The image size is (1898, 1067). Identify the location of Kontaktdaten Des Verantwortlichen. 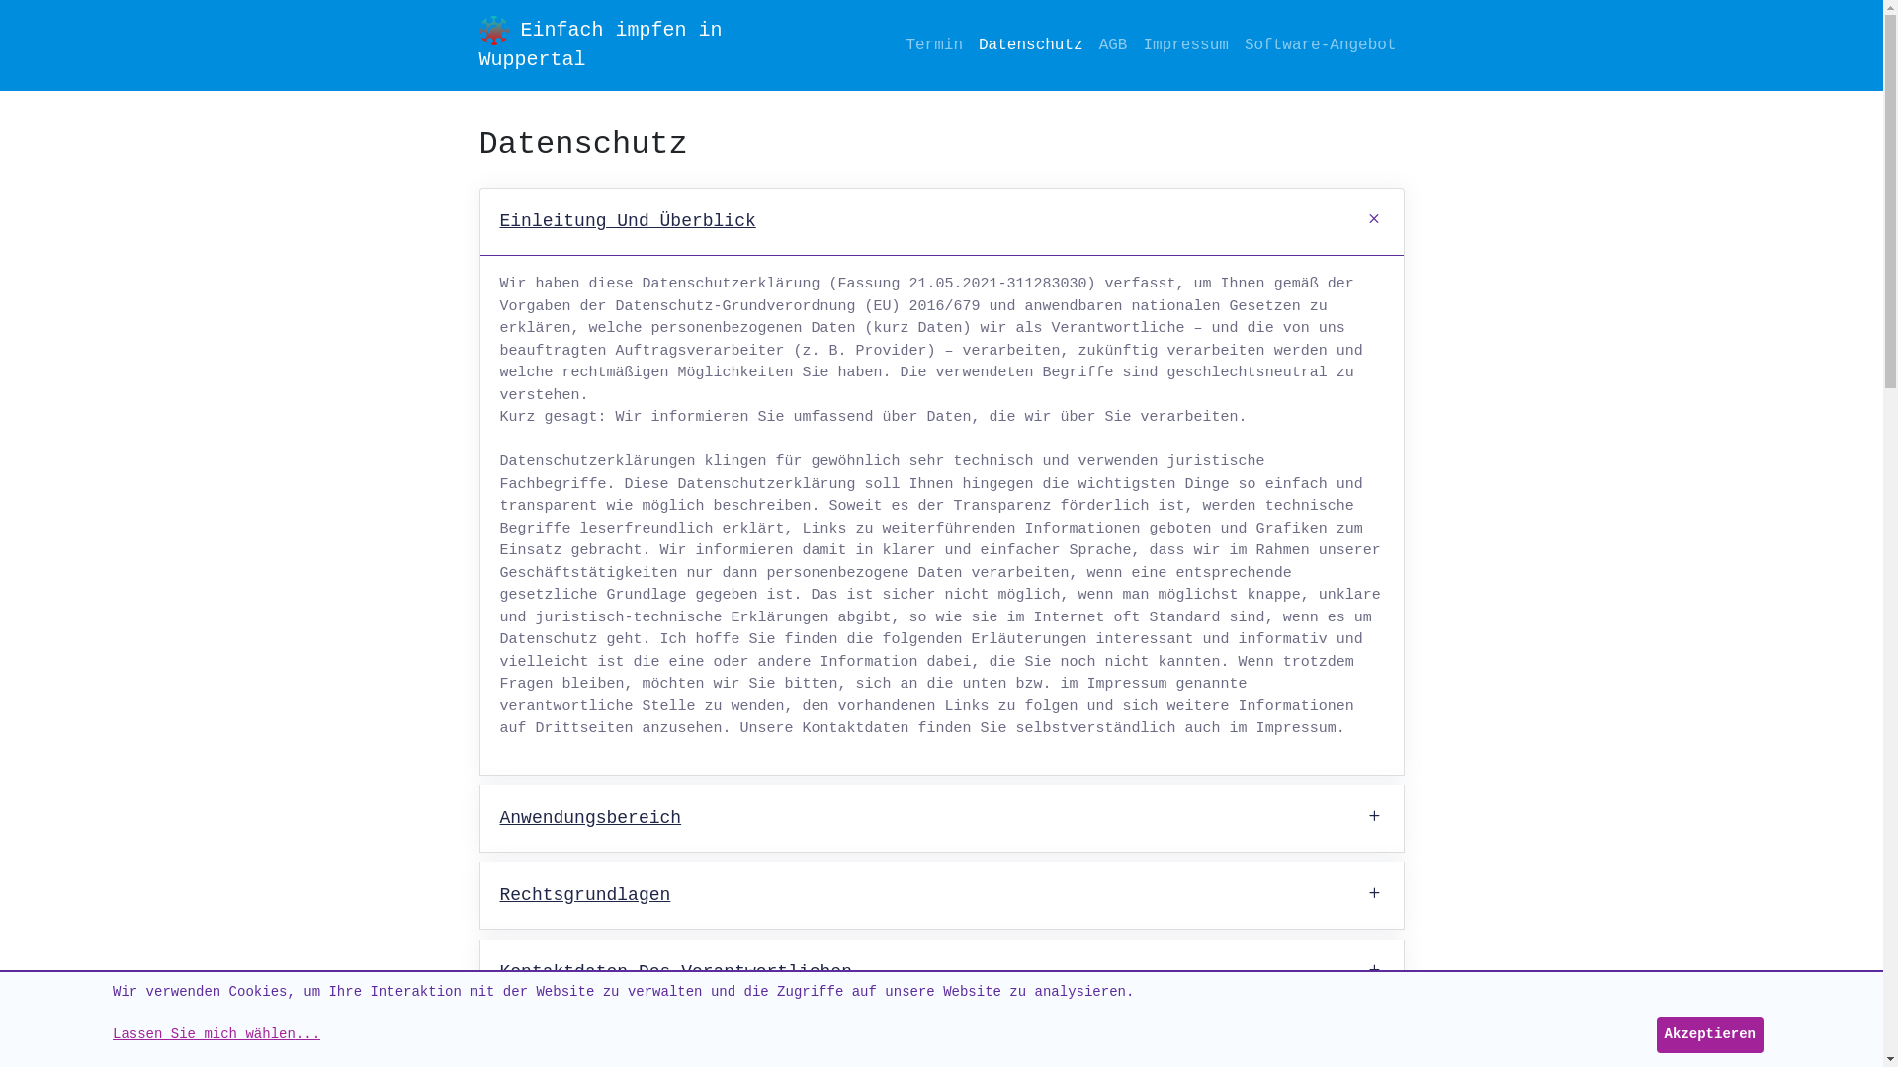
(942, 972).